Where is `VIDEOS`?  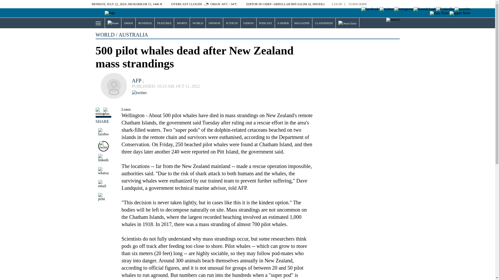 VIDEOS is located at coordinates (248, 23).